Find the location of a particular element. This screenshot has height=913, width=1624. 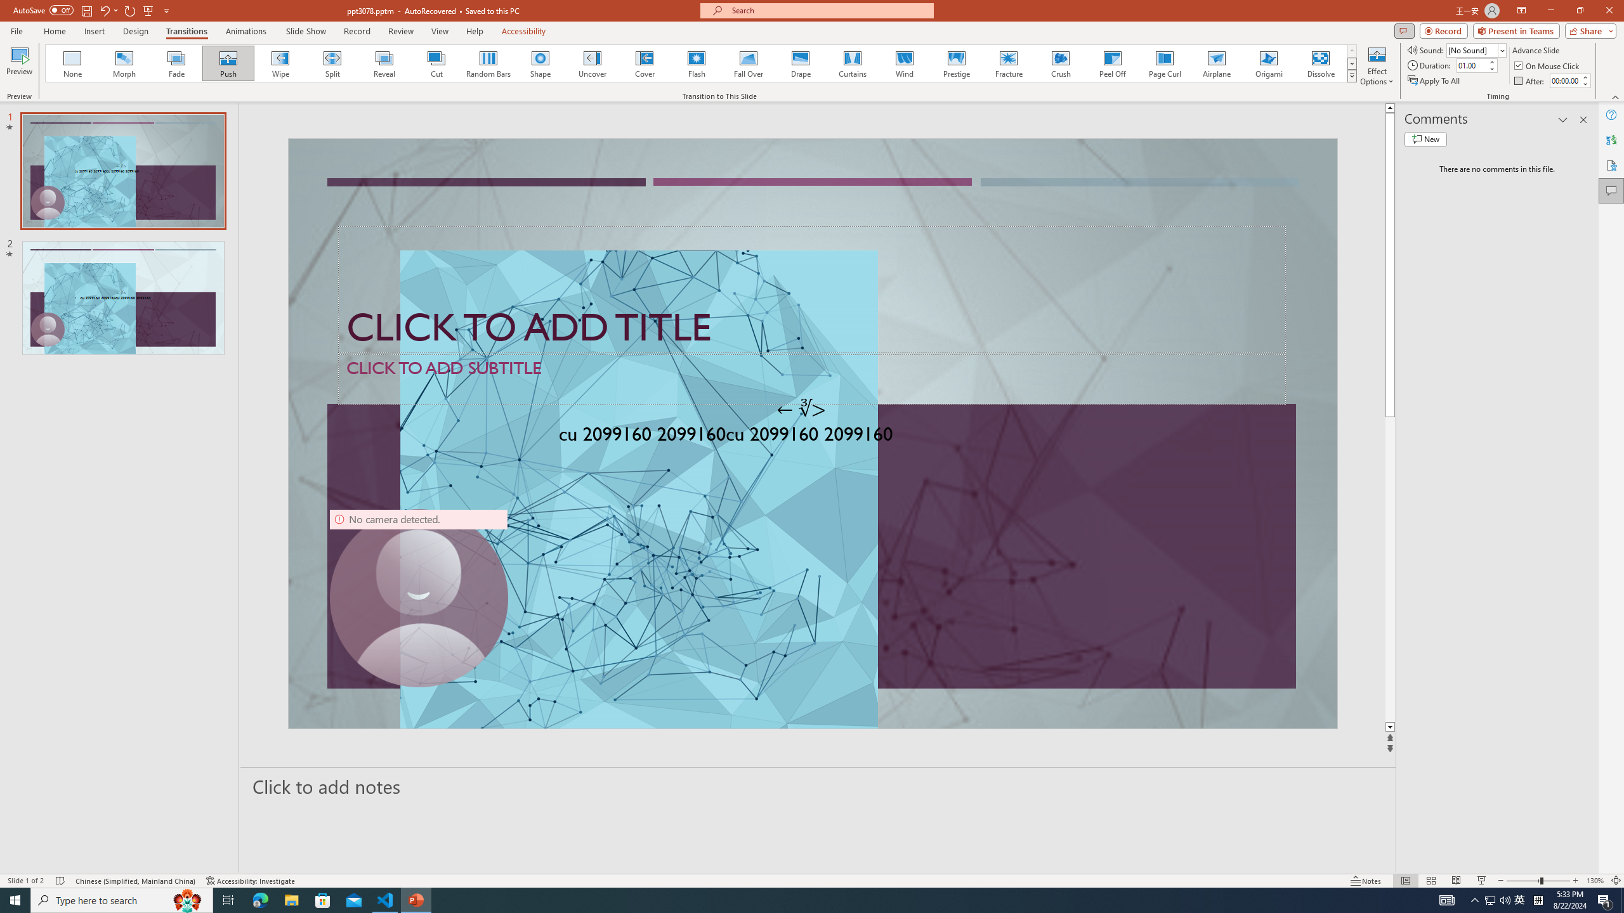

Redo is located at coordinates (131, 10).